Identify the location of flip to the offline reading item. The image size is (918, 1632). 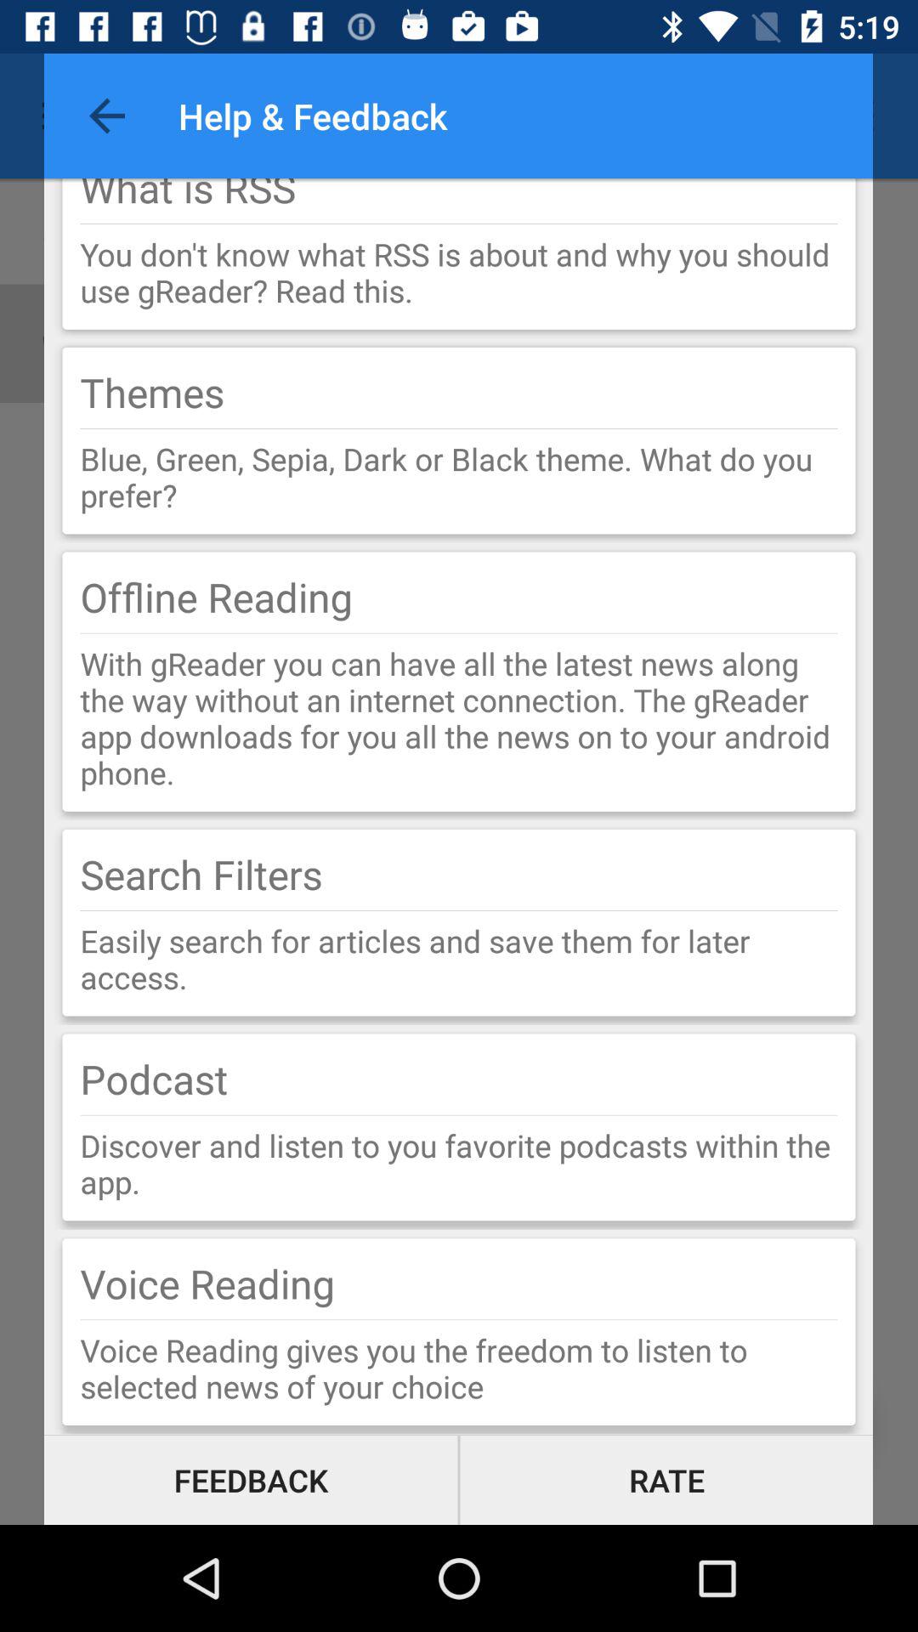
(216, 597).